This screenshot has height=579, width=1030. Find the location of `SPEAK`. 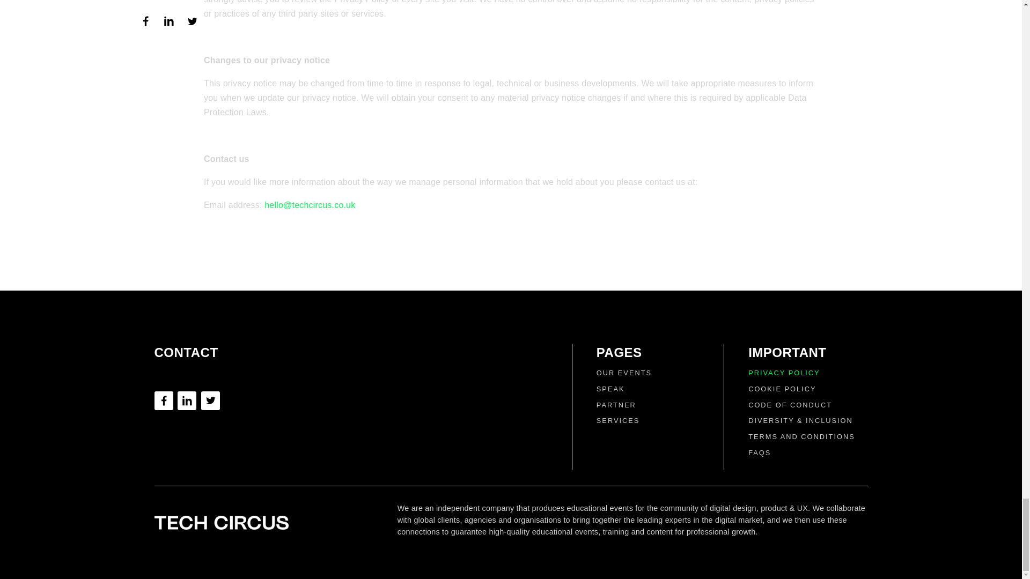

SPEAK is located at coordinates (610, 389).